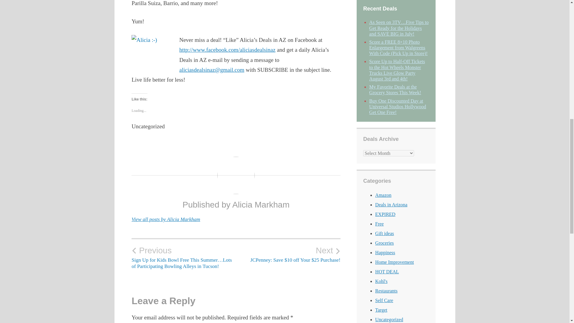  I want to click on EXPIRED, so click(385, 214).